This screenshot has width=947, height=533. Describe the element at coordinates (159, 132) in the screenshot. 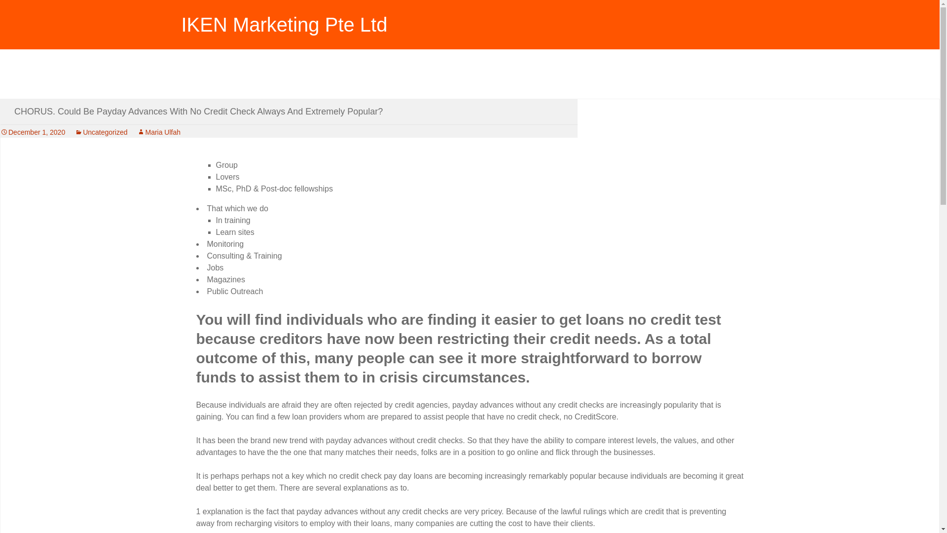

I see `Maria Ulfah` at that location.